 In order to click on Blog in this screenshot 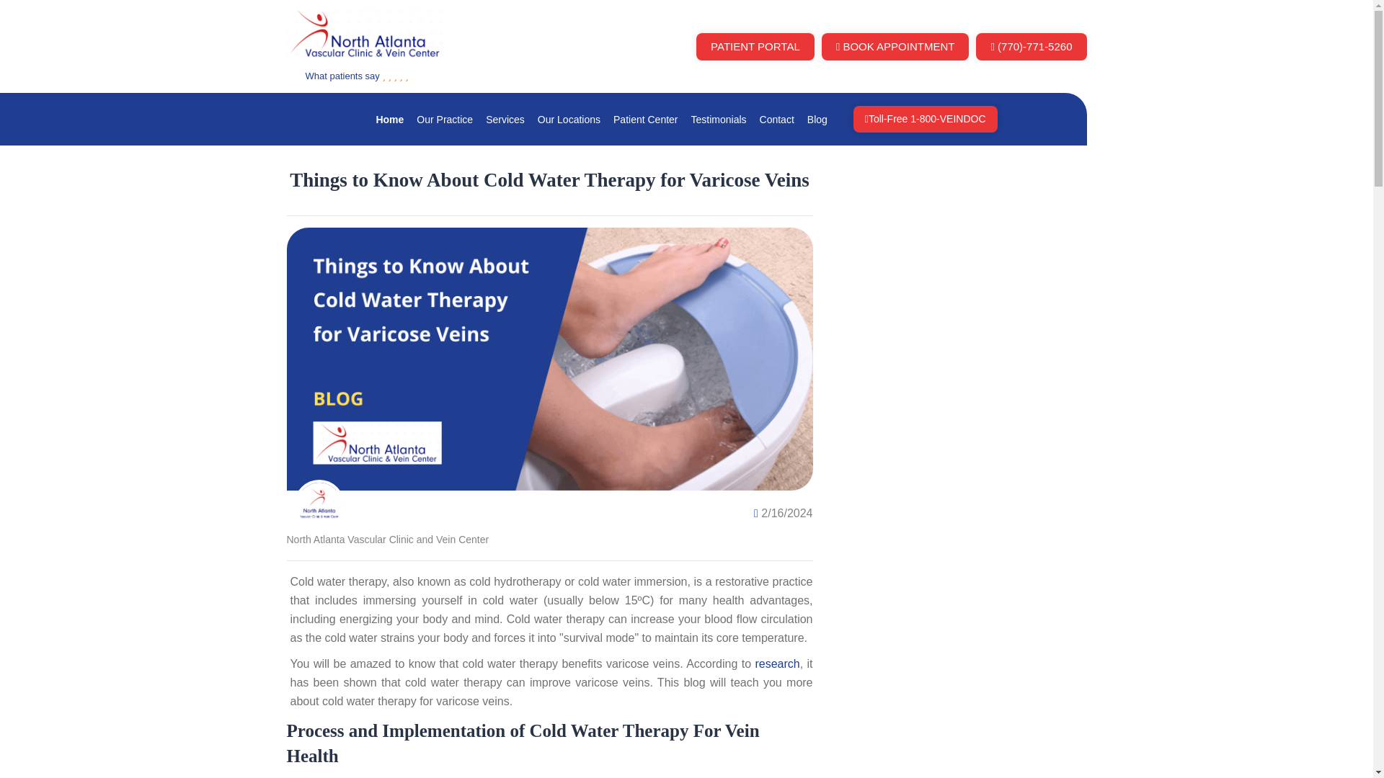, I will do `click(817, 120)`.